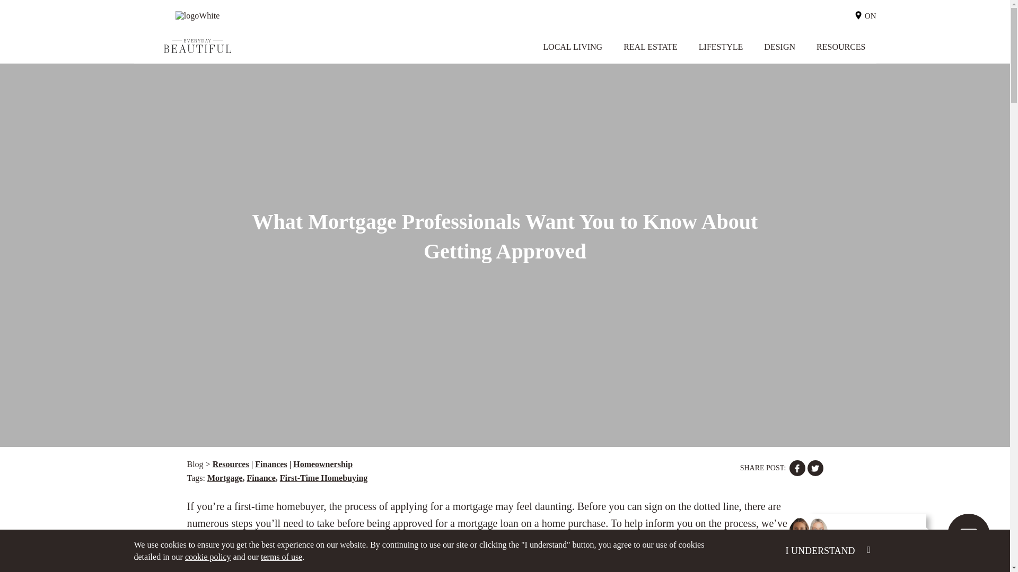 This screenshot has width=1018, height=572. Describe the element at coordinates (281, 557) in the screenshot. I see `terms of use` at that location.